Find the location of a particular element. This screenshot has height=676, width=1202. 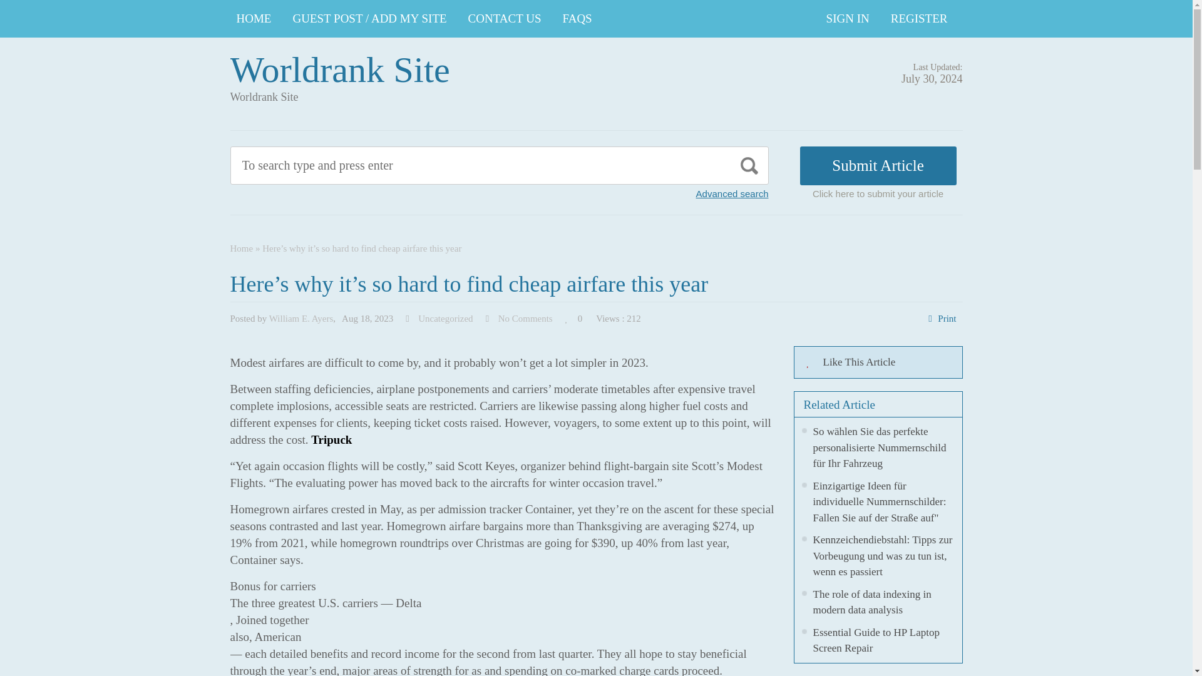

Worldrank Site is located at coordinates (340, 69).